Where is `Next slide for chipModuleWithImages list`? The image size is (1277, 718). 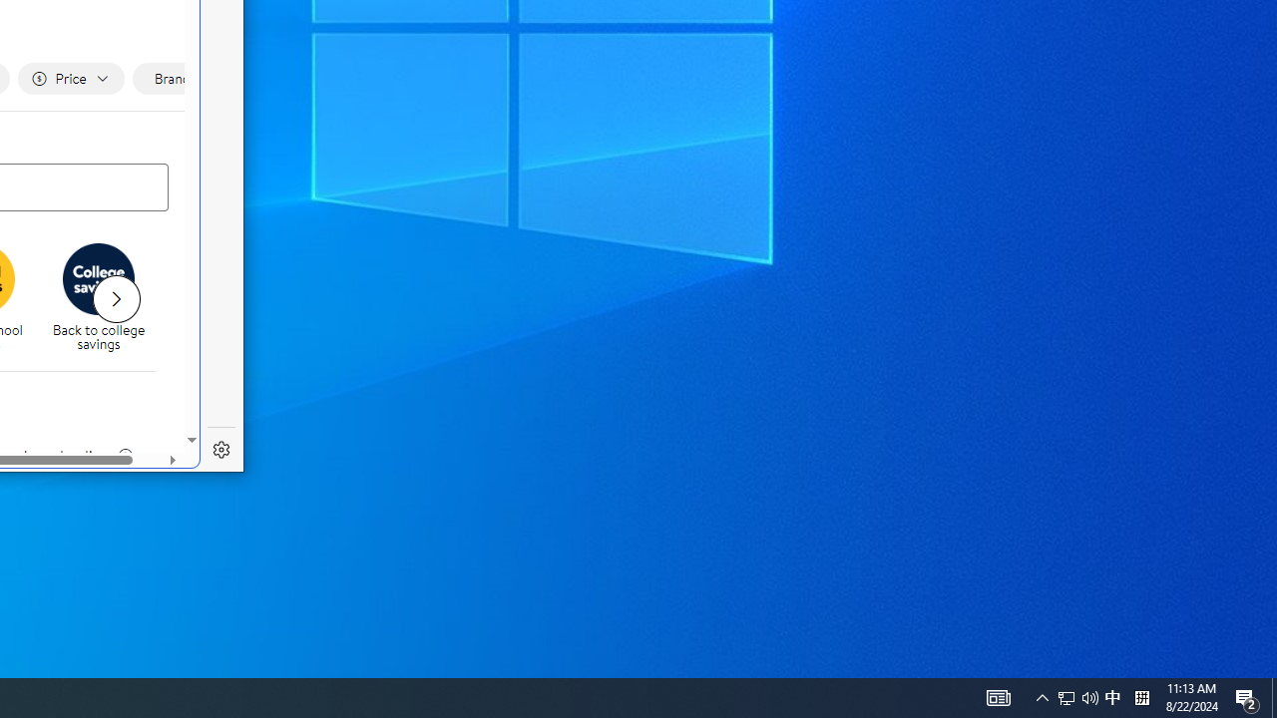
Next slide for chipModuleWithImages list is located at coordinates (998, 698).